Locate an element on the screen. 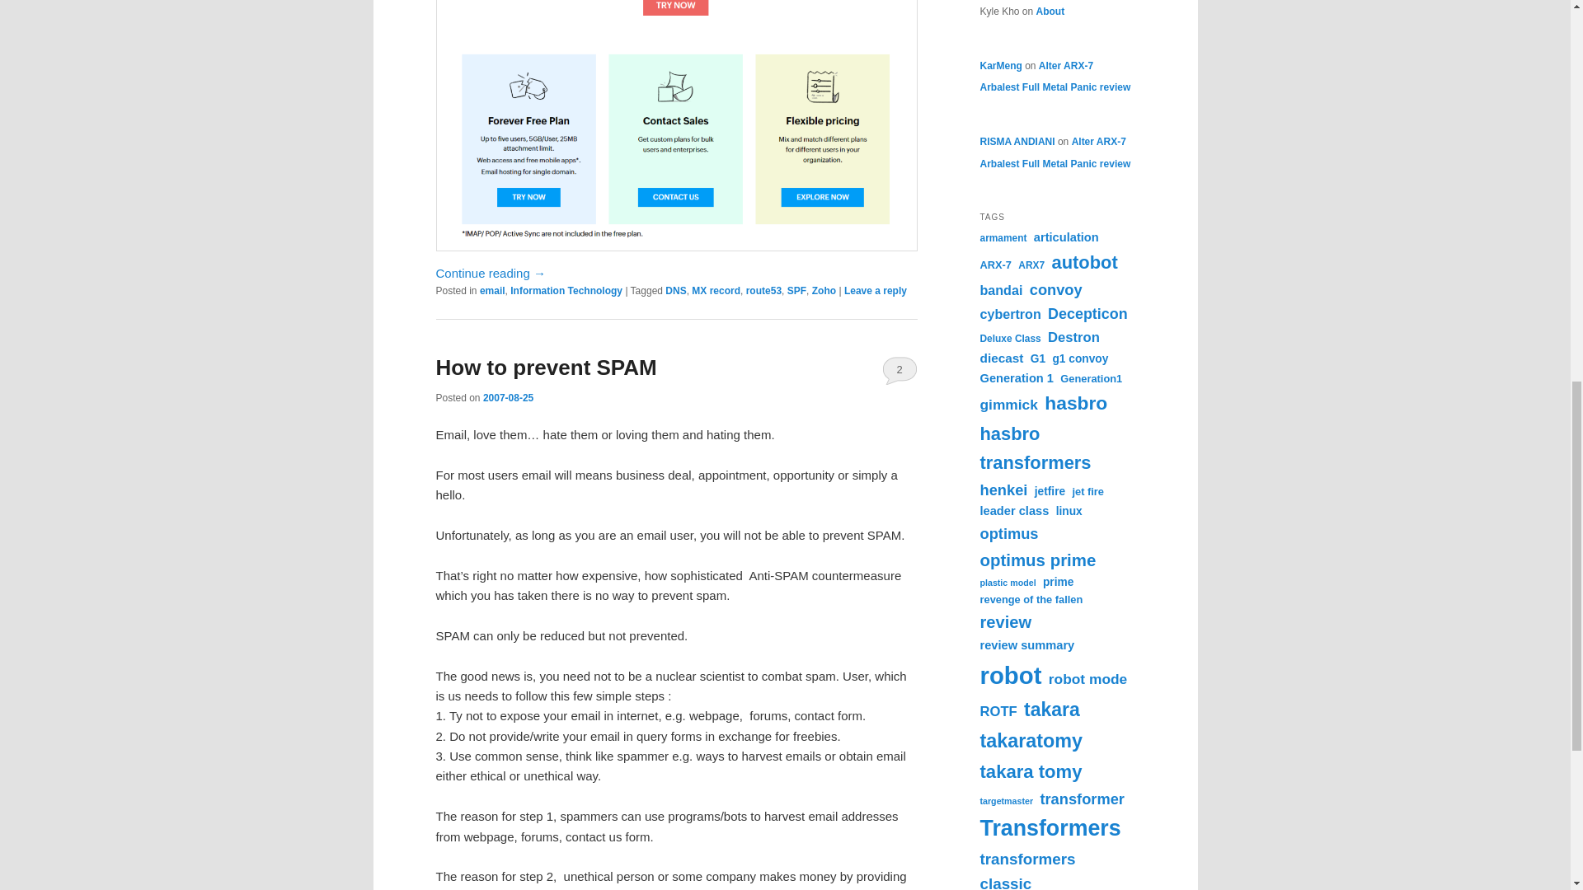  SPF is located at coordinates (796, 290).